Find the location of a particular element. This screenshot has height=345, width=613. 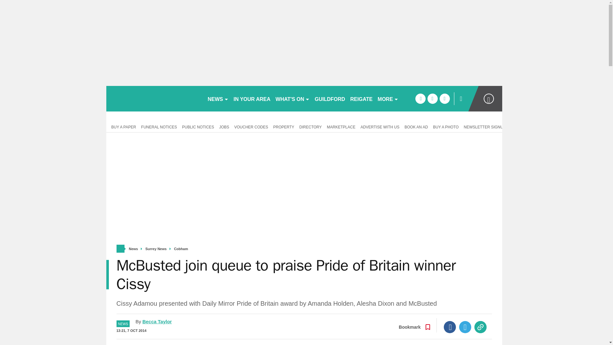

IN YOUR AREA is located at coordinates (252, 98).